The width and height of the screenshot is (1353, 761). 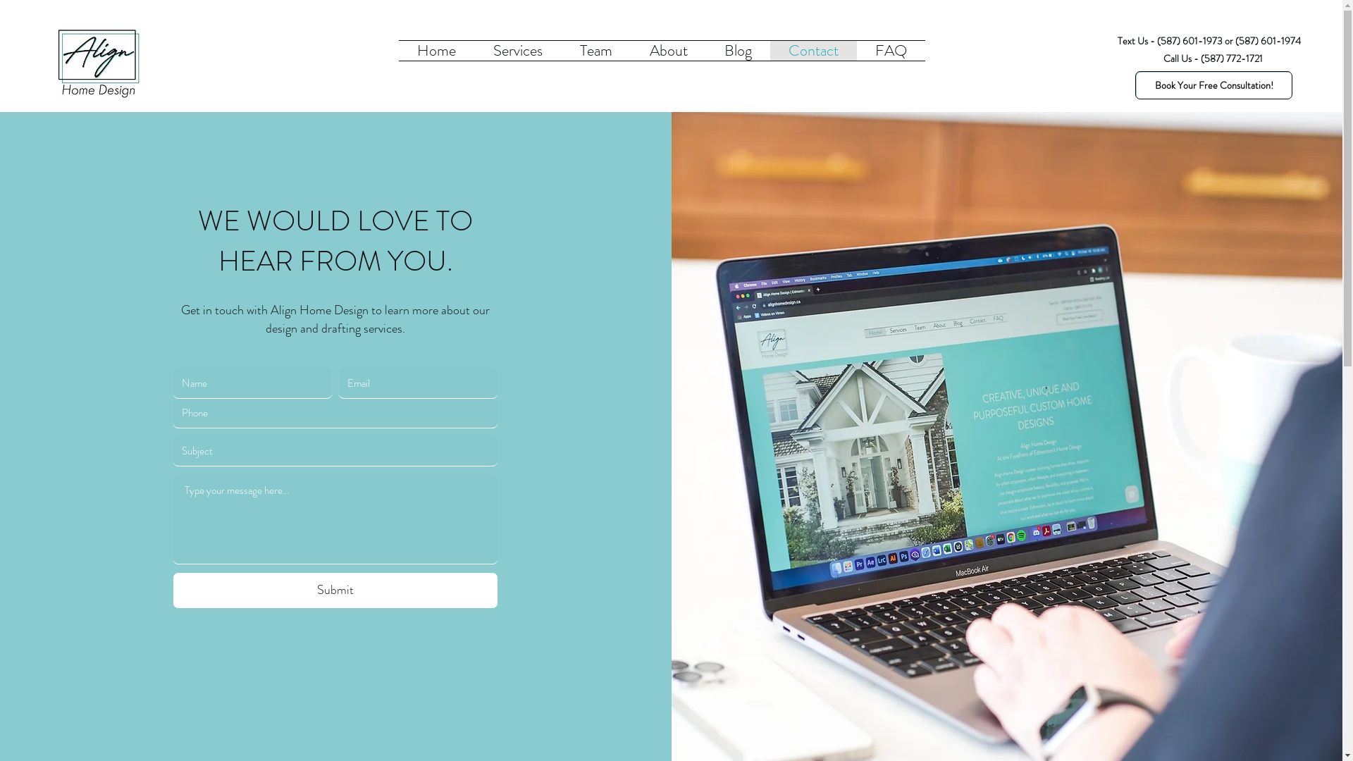 What do you see at coordinates (437, 51) in the screenshot?
I see `Home` at bounding box center [437, 51].